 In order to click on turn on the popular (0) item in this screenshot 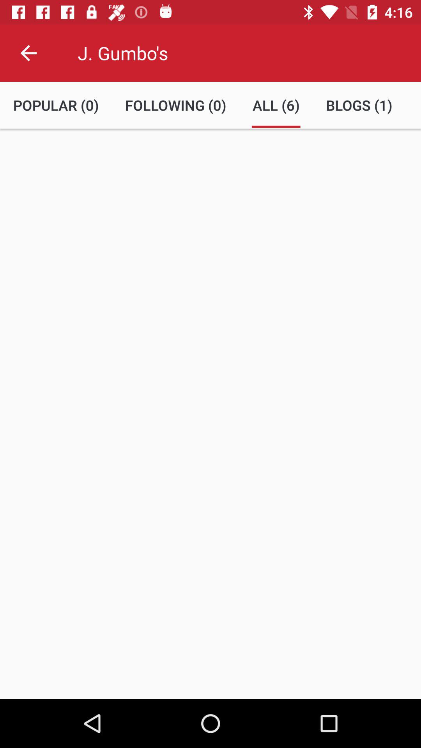, I will do `click(56, 105)`.